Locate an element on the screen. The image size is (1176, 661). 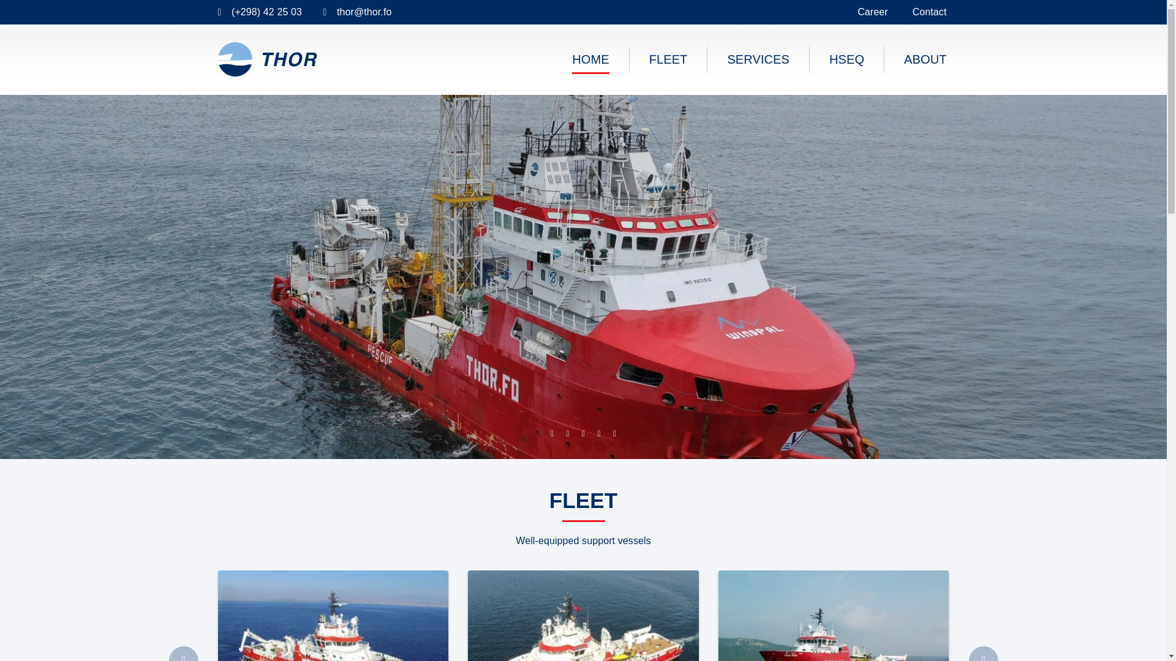
SERVICES is located at coordinates (758, 59).